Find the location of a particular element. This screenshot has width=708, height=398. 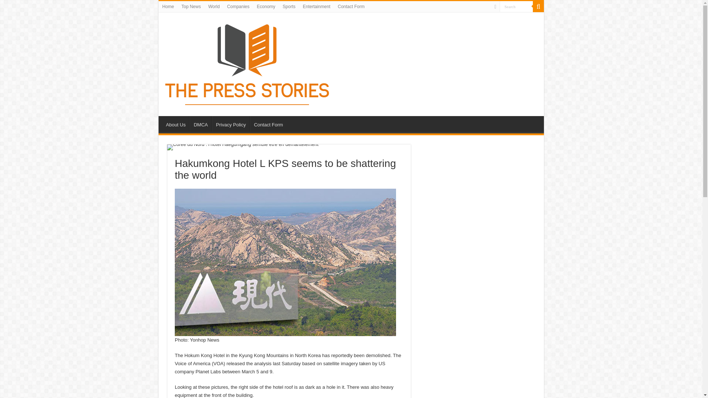

About Us is located at coordinates (176, 124).